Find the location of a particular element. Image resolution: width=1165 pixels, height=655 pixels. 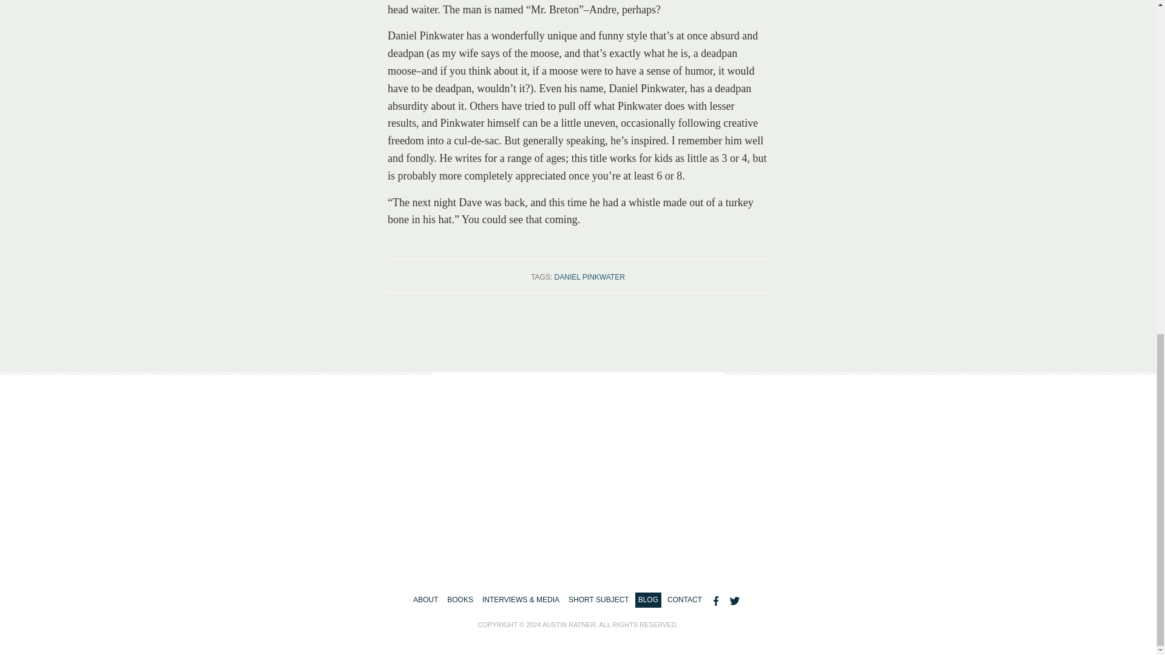

ABOUT is located at coordinates (425, 600).